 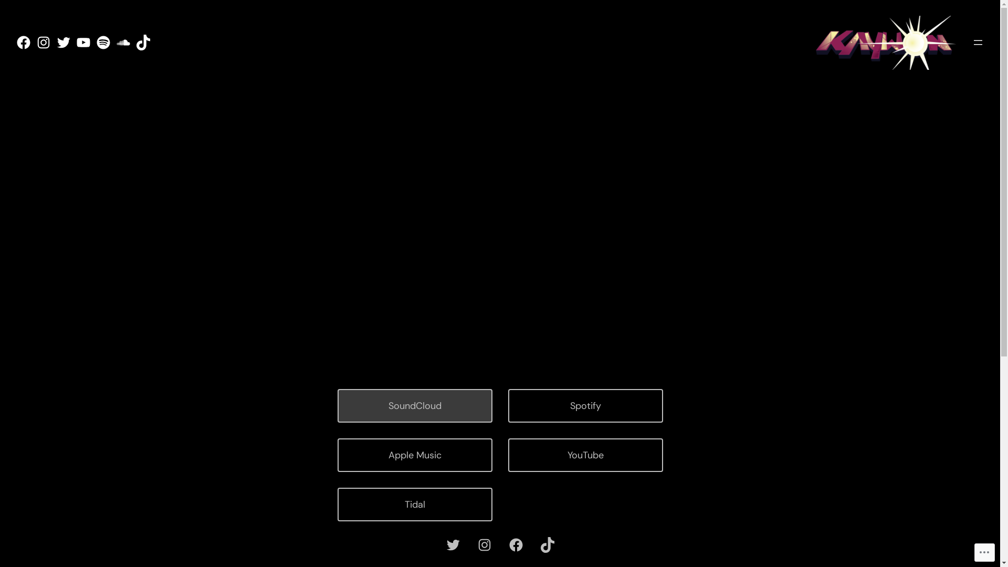 I want to click on YouTube, so click(x=586, y=455).